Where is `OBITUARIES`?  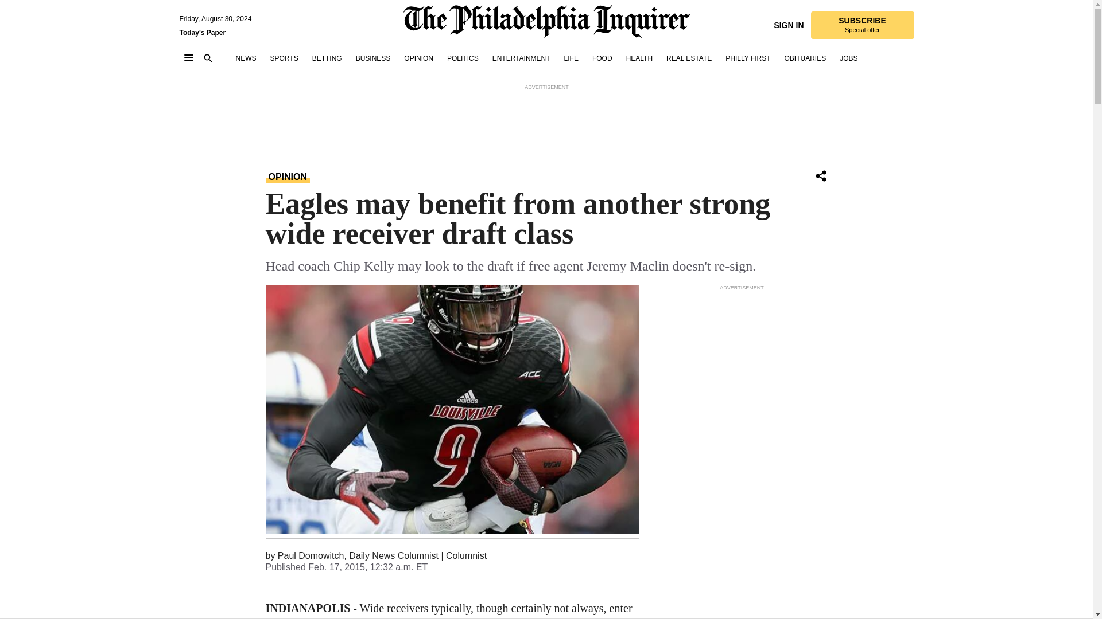 OBITUARIES is located at coordinates (805, 58).